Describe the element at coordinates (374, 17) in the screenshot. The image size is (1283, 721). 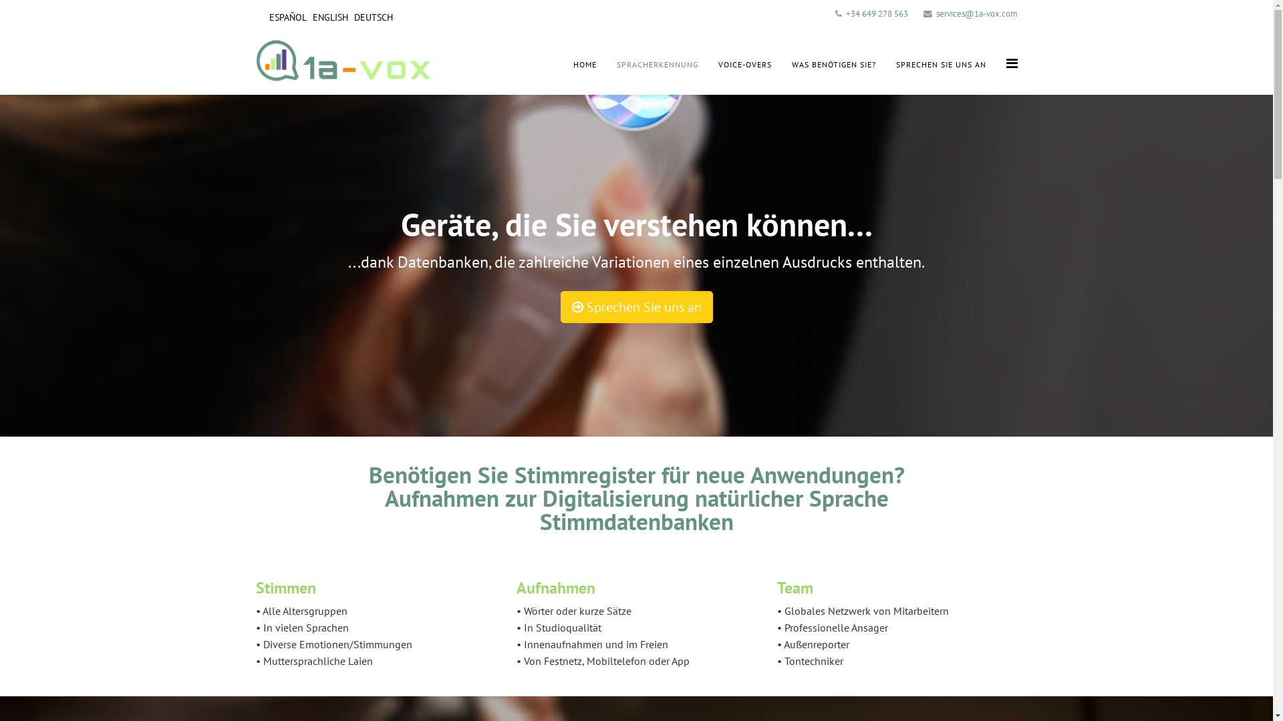
I see `DEUTSCH` at that location.